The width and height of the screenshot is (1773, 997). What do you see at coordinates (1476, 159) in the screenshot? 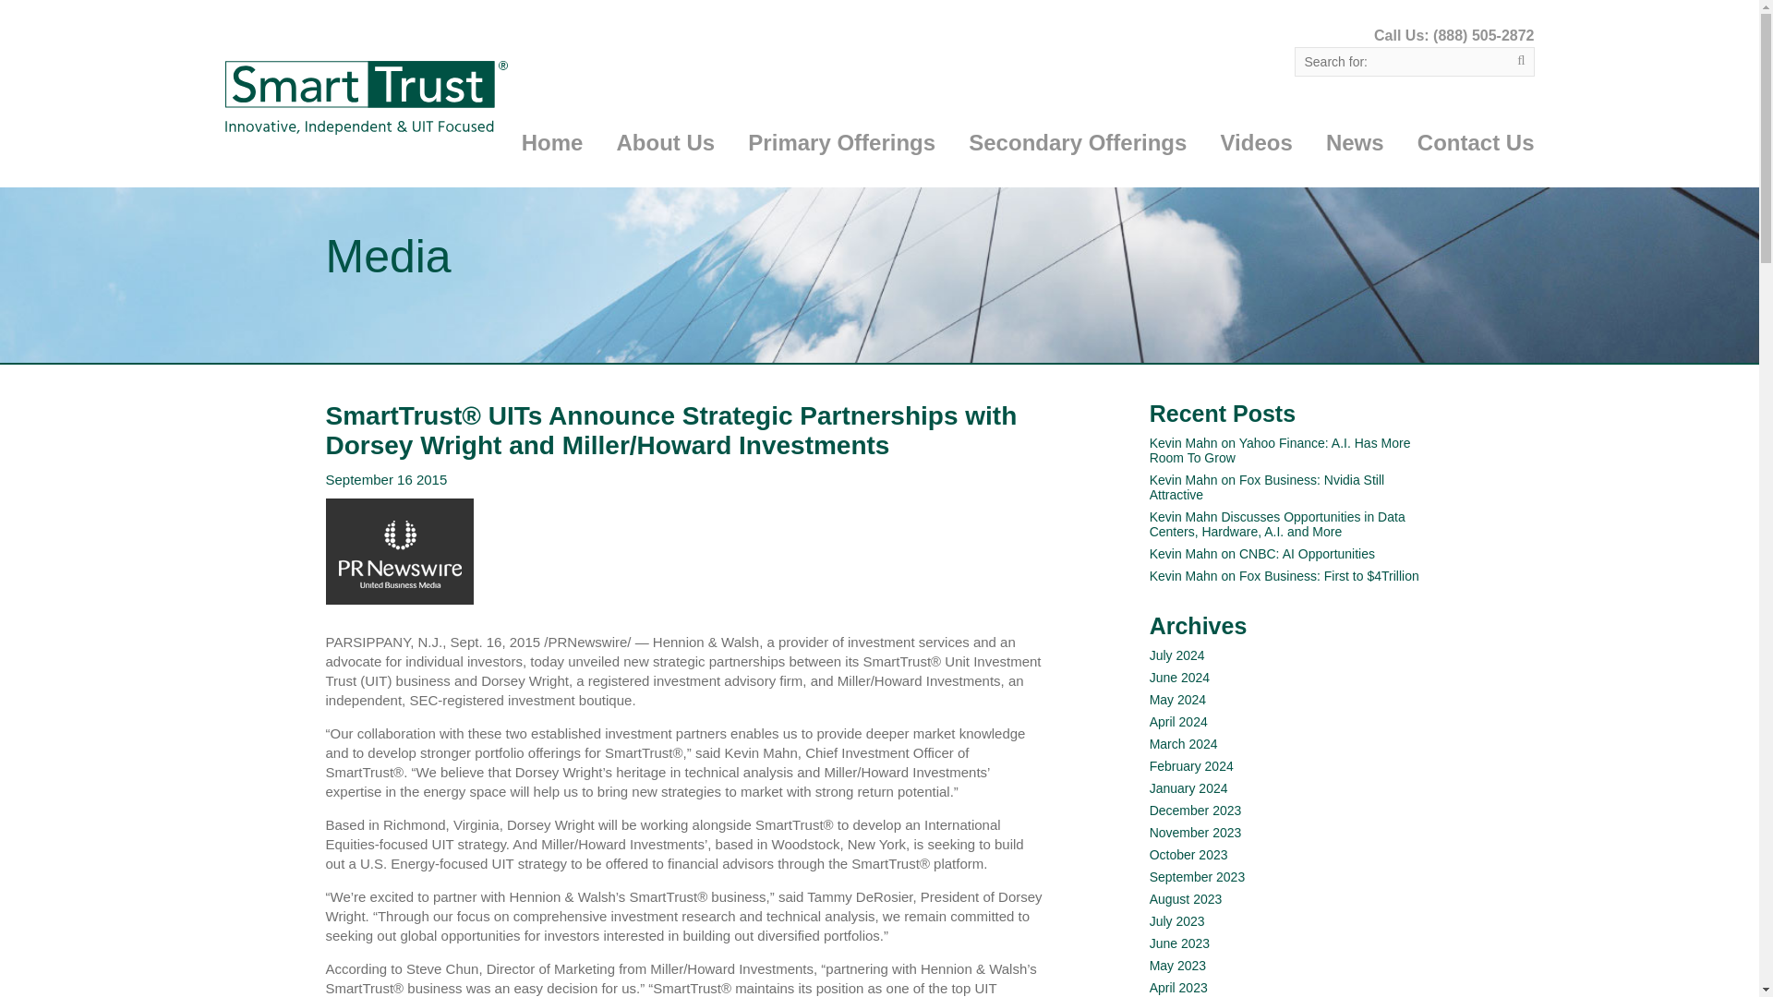
I see `Contact Us` at bounding box center [1476, 159].